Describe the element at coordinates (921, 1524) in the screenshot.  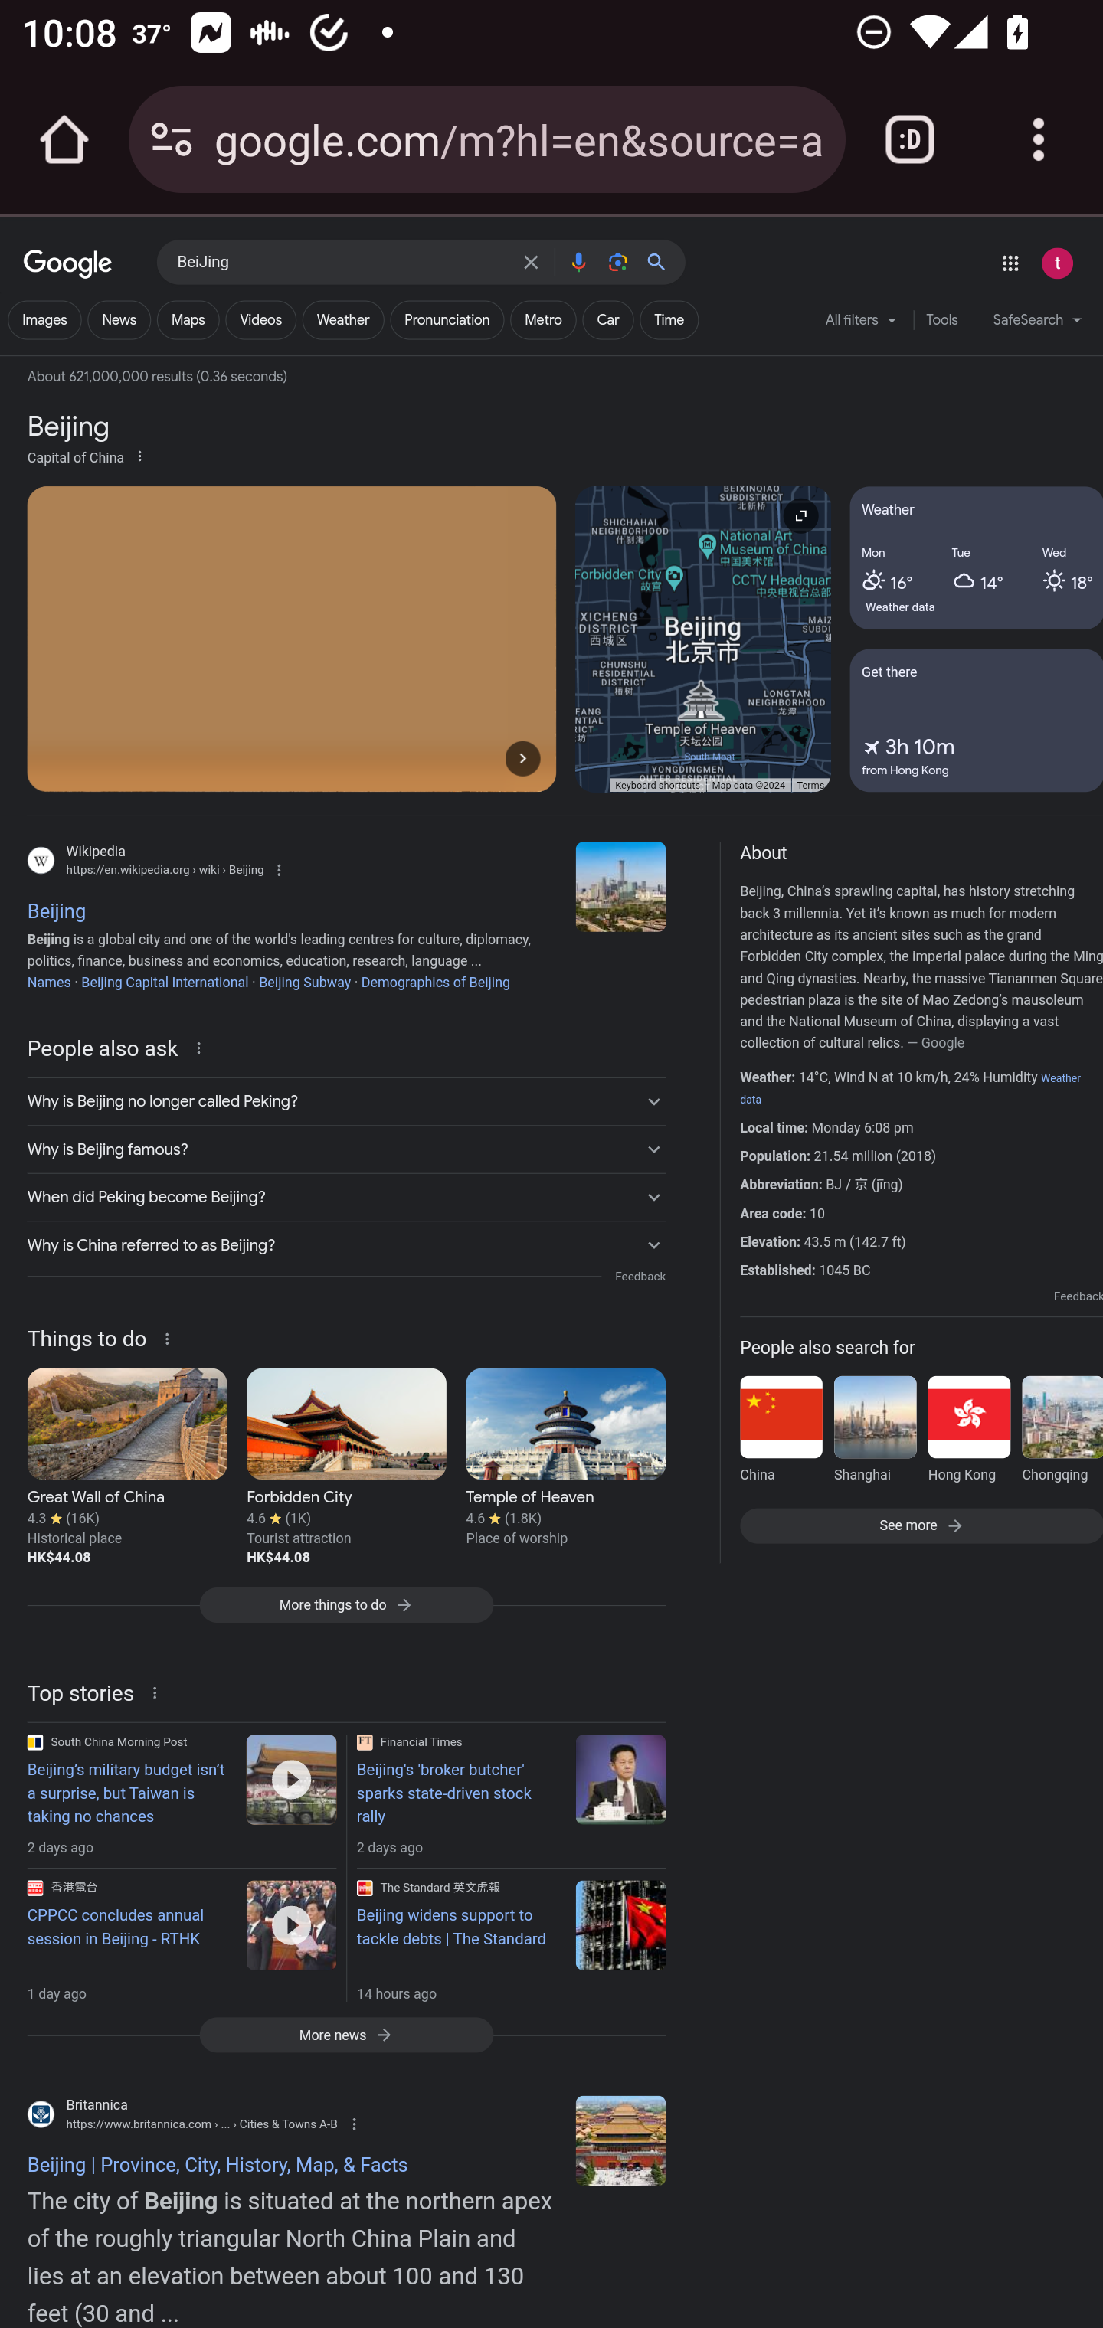
I see `See more See more See more` at that location.